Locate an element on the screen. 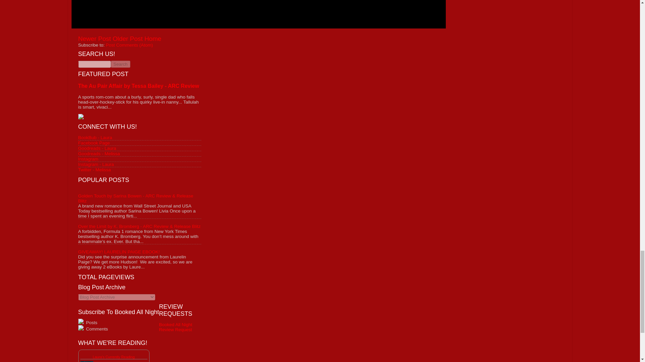 Image resolution: width=645 pixels, height=362 pixels. BookBub - Laura is located at coordinates (95, 137).